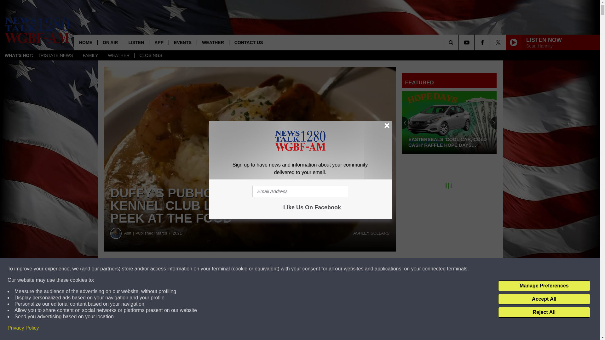  What do you see at coordinates (213, 42) in the screenshot?
I see `WEATHER` at bounding box center [213, 42].